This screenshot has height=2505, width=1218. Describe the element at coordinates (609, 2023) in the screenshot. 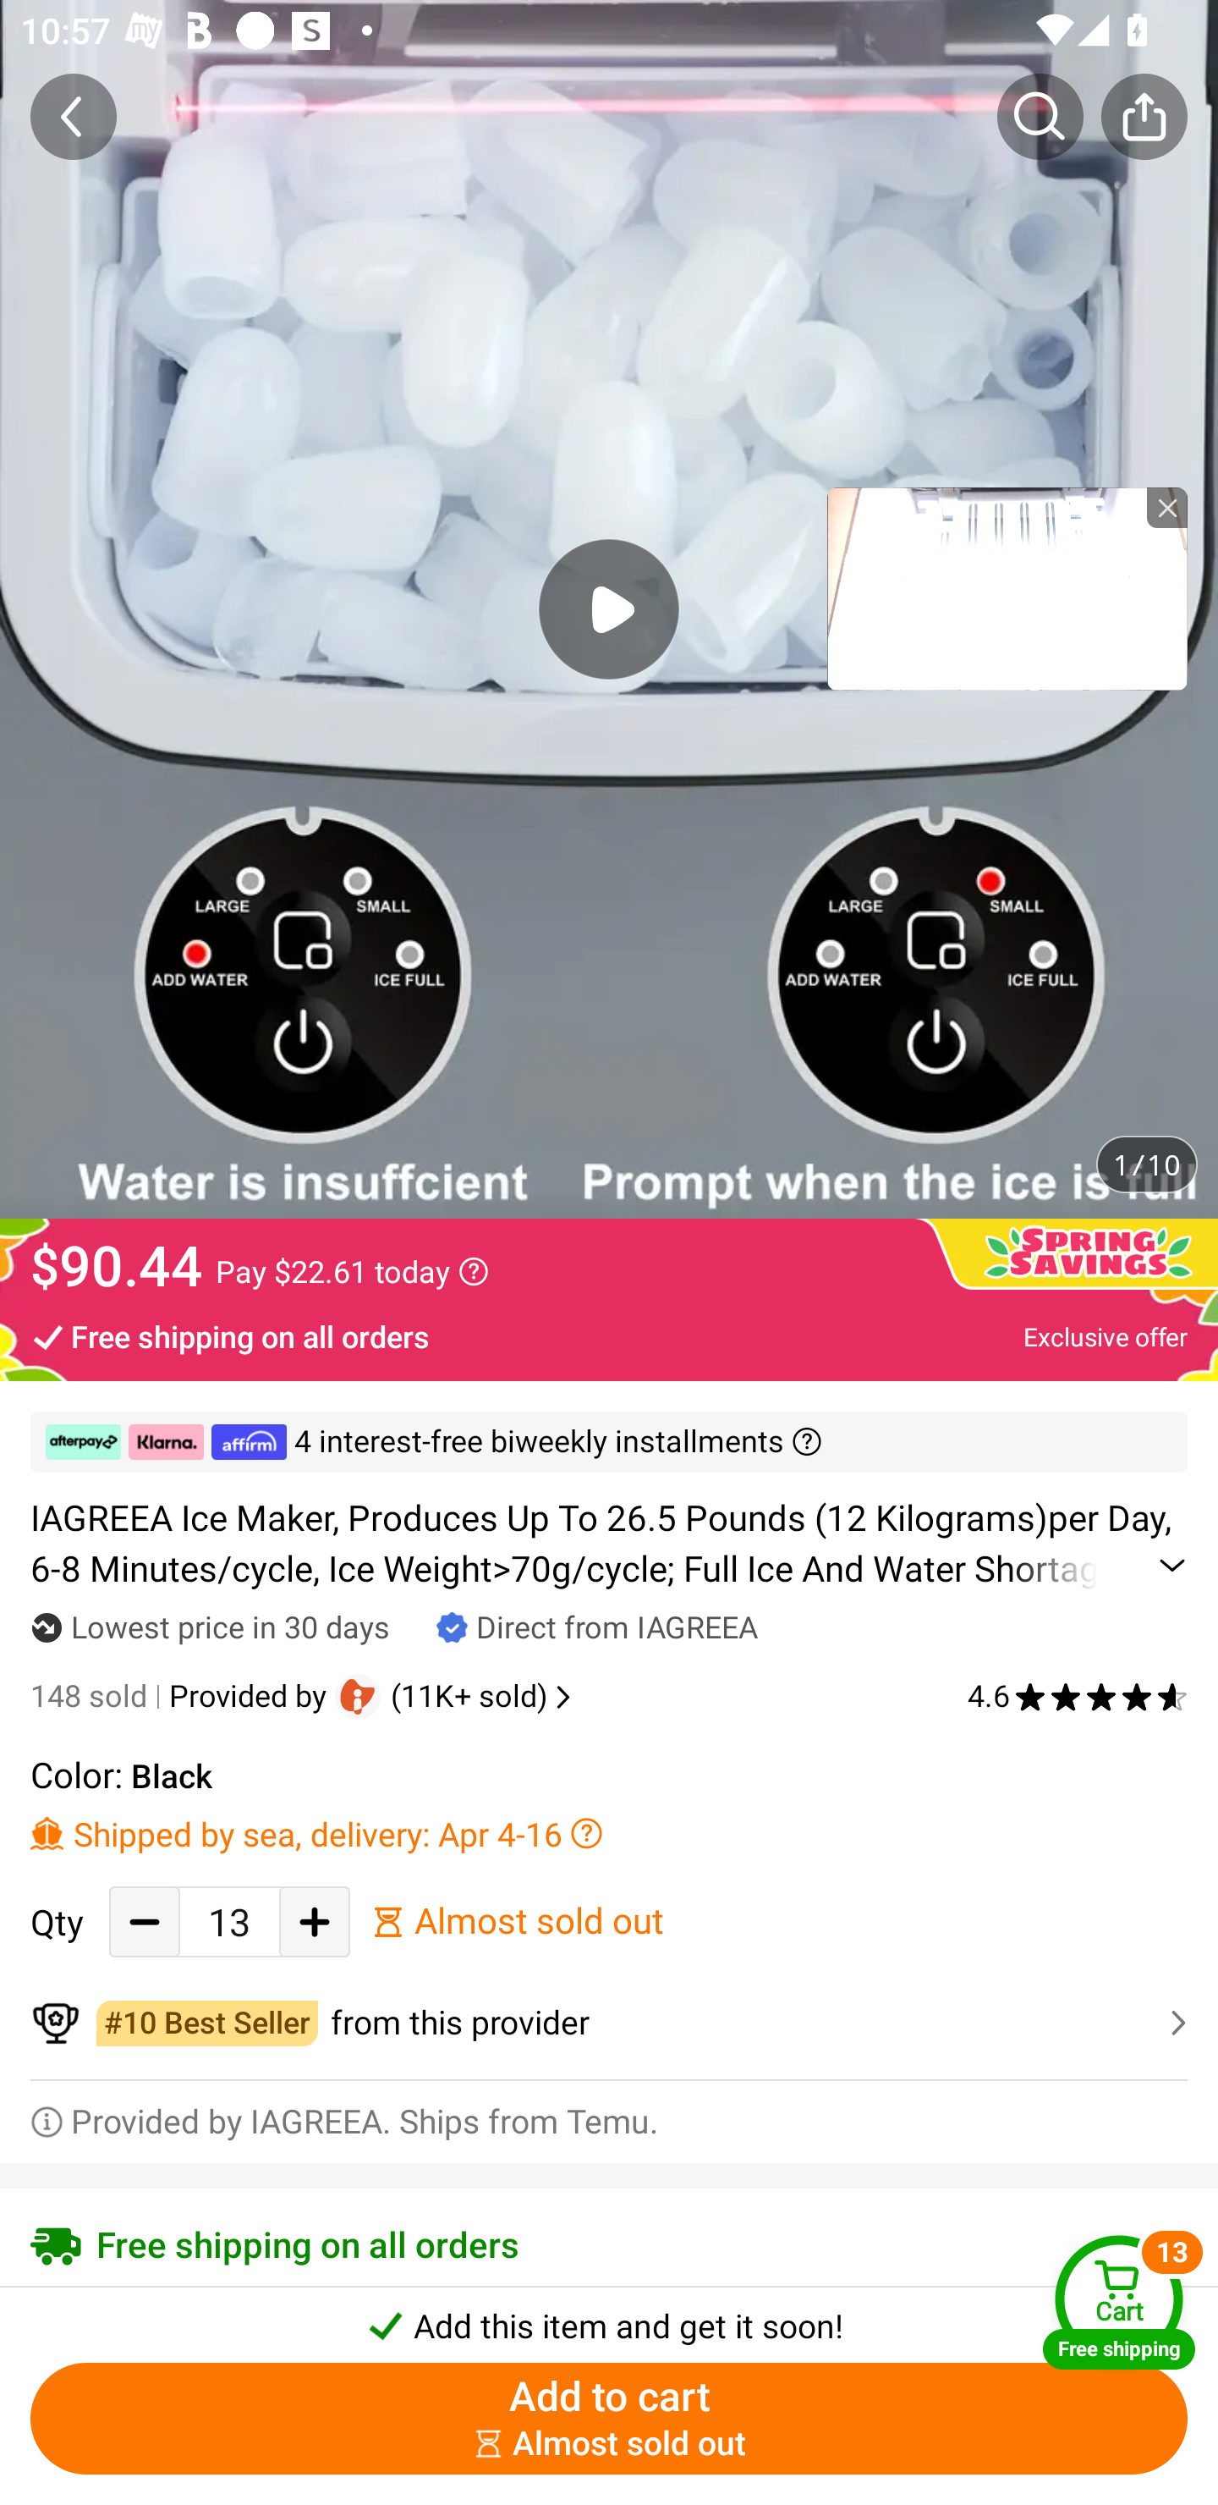

I see `￼￼from this provider` at that location.